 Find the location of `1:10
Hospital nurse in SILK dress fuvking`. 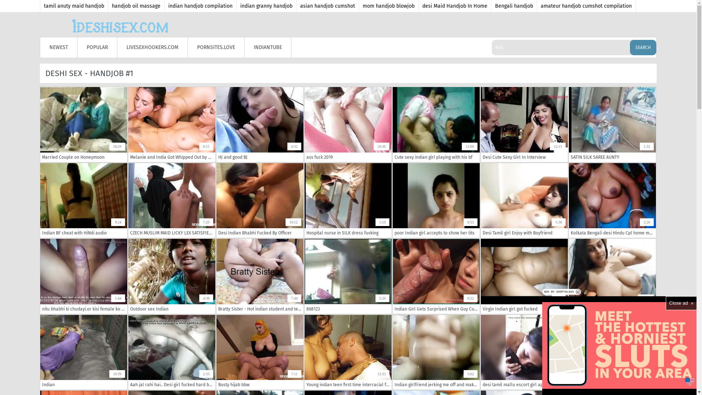

1:10
Hospital nurse in SILK dress fuvking is located at coordinates (348, 200).